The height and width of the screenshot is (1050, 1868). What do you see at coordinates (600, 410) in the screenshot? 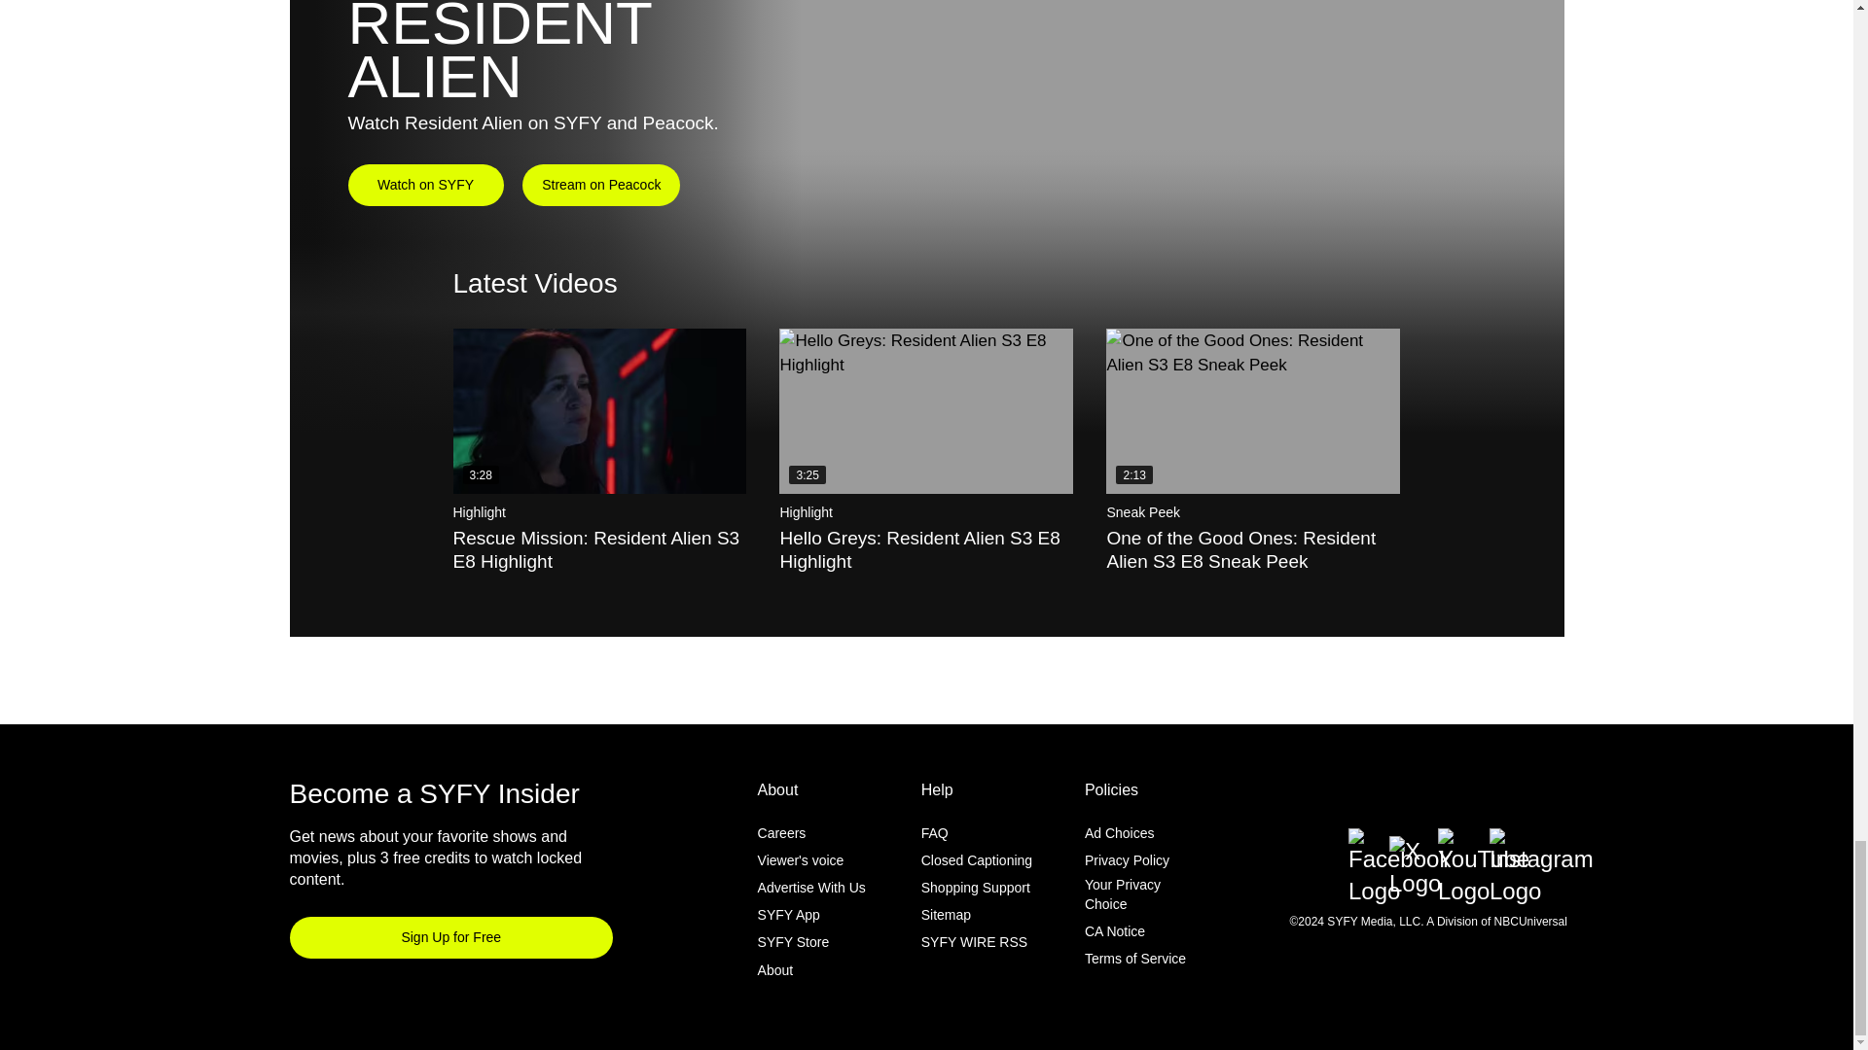
I see `Rescue Mission: Resident Alien S3 E8 Highlight` at bounding box center [600, 410].